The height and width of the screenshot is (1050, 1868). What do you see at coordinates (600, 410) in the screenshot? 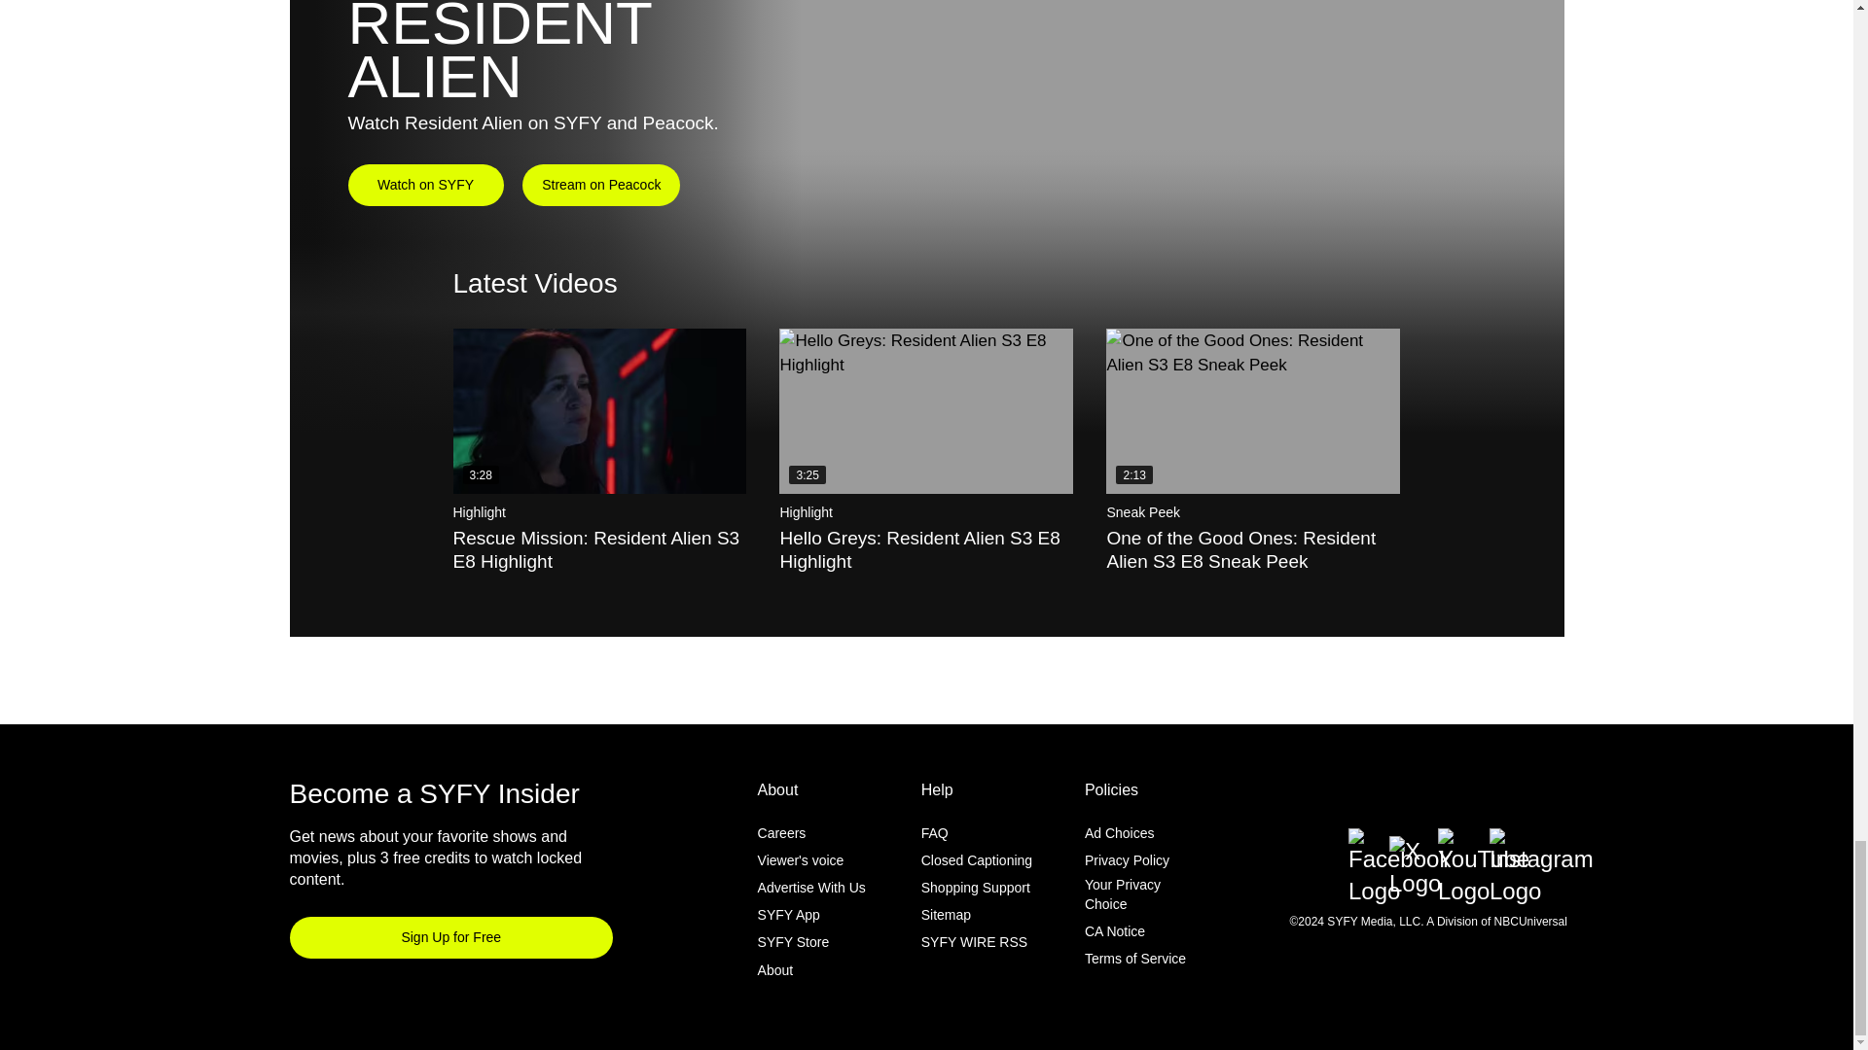
I see `Rescue Mission: Resident Alien S3 E8 Highlight` at bounding box center [600, 410].